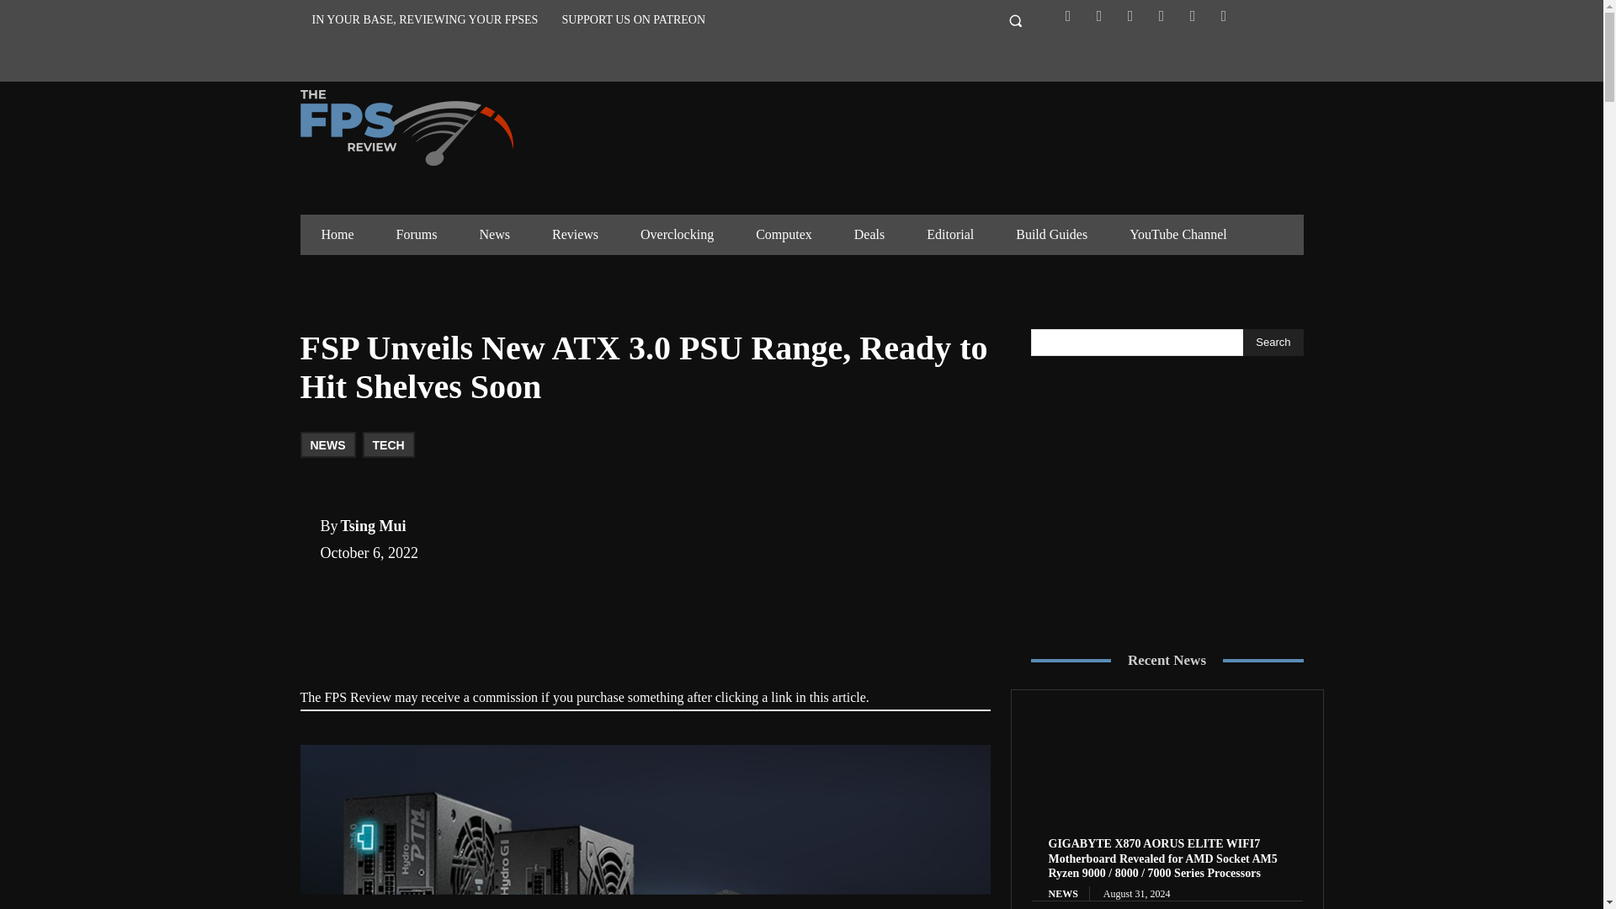 The height and width of the screenshot is (909, 1616). I want to click on Flipboard, so click(1099, 15).